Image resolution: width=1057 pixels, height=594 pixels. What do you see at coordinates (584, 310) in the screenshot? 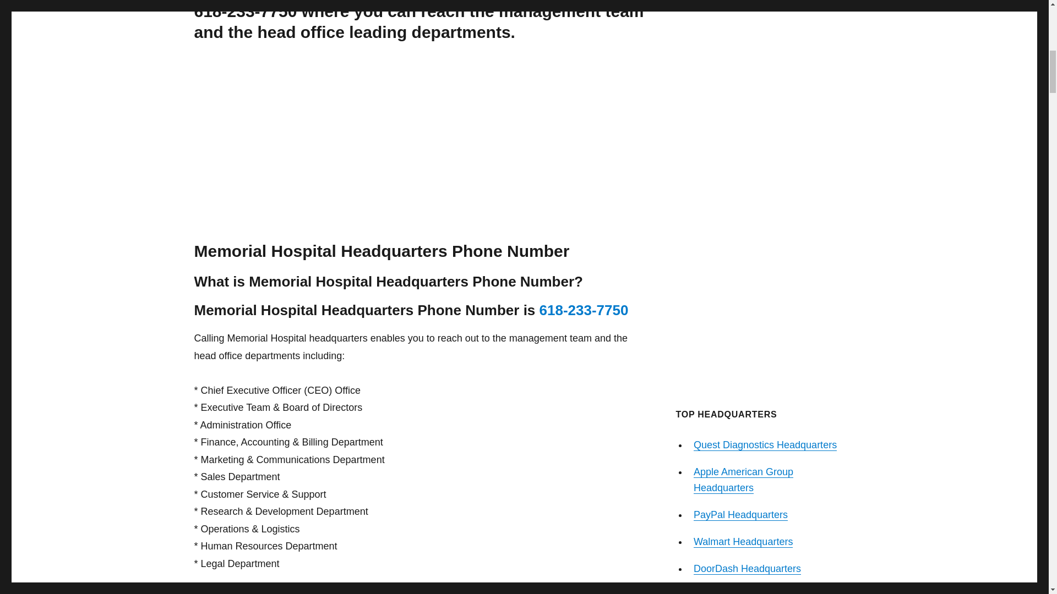
I see `618-233-7750` at bounding box center [584, 310].